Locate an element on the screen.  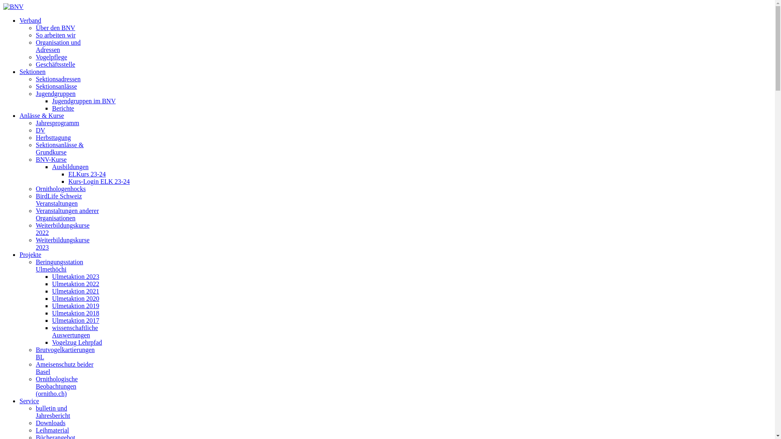
Brutvogelkartierungen BL is located at coordinates (65, 354).